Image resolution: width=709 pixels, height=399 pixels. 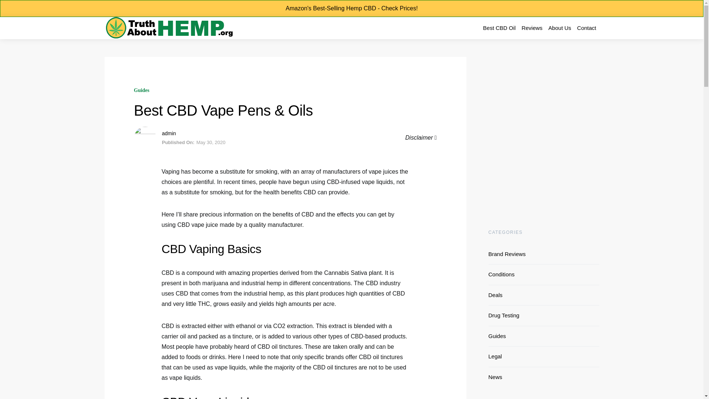 I want to click on Contact, so click(x=586, y=28).